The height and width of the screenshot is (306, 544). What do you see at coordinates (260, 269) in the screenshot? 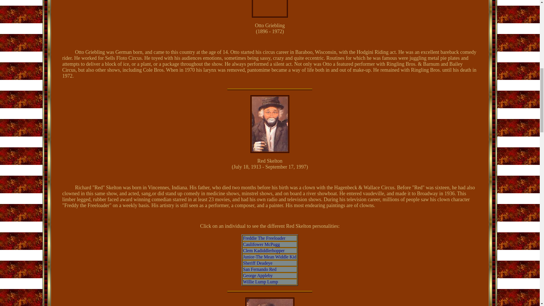
I see `San Fernando Red` at bounding box center [260, 269].